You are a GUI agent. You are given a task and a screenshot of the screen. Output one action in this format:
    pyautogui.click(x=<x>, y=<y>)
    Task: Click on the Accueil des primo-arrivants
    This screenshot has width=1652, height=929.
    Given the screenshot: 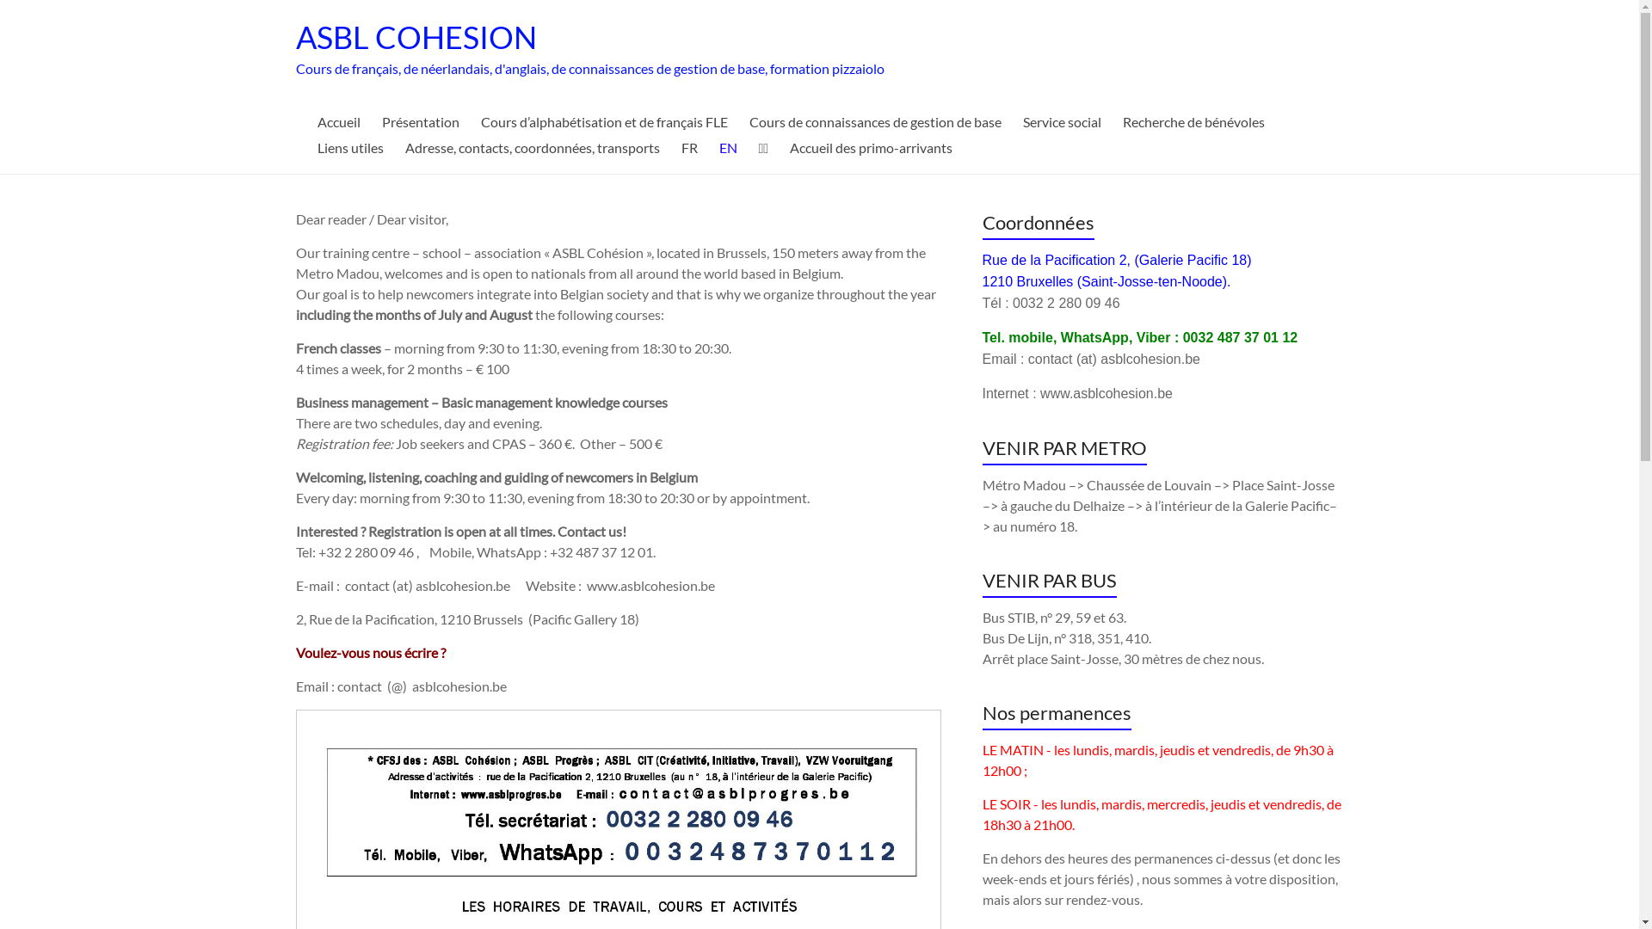 What is the action you would take?
    pyautogui.click(x=871, y=148)
    